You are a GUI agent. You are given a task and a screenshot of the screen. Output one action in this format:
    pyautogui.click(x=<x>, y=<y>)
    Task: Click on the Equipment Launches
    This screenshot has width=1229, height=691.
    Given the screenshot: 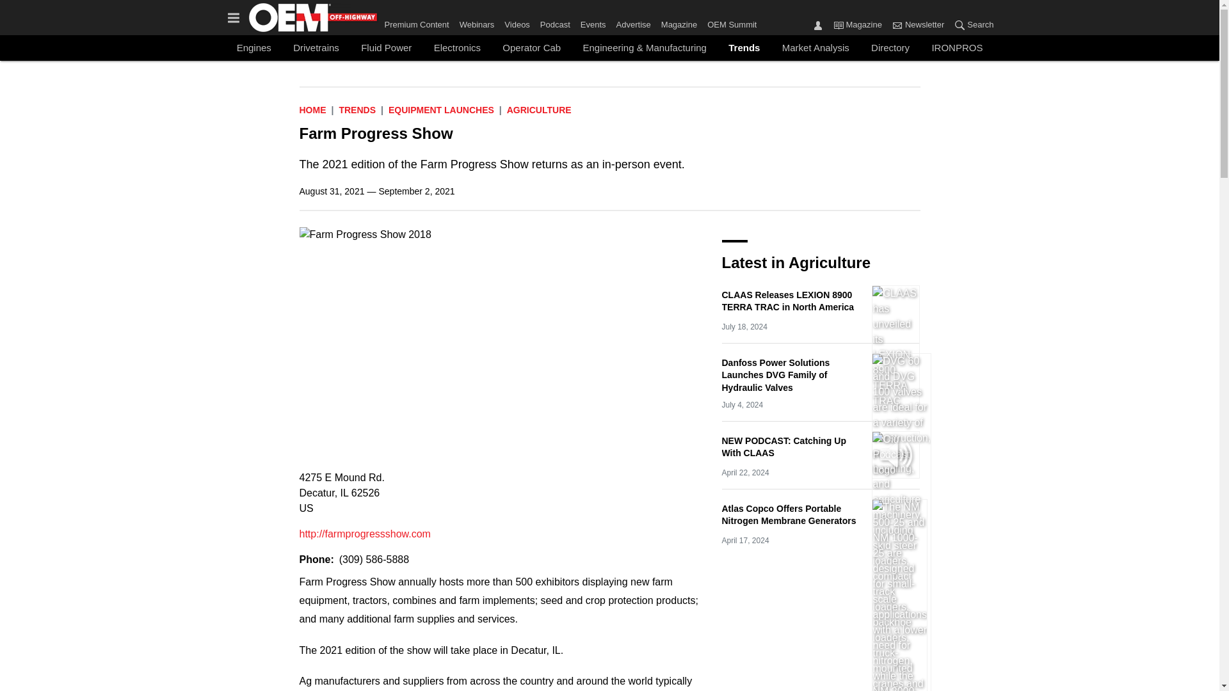 What is the action you would take?
    pyautogui.click(x=440, y=110)
    